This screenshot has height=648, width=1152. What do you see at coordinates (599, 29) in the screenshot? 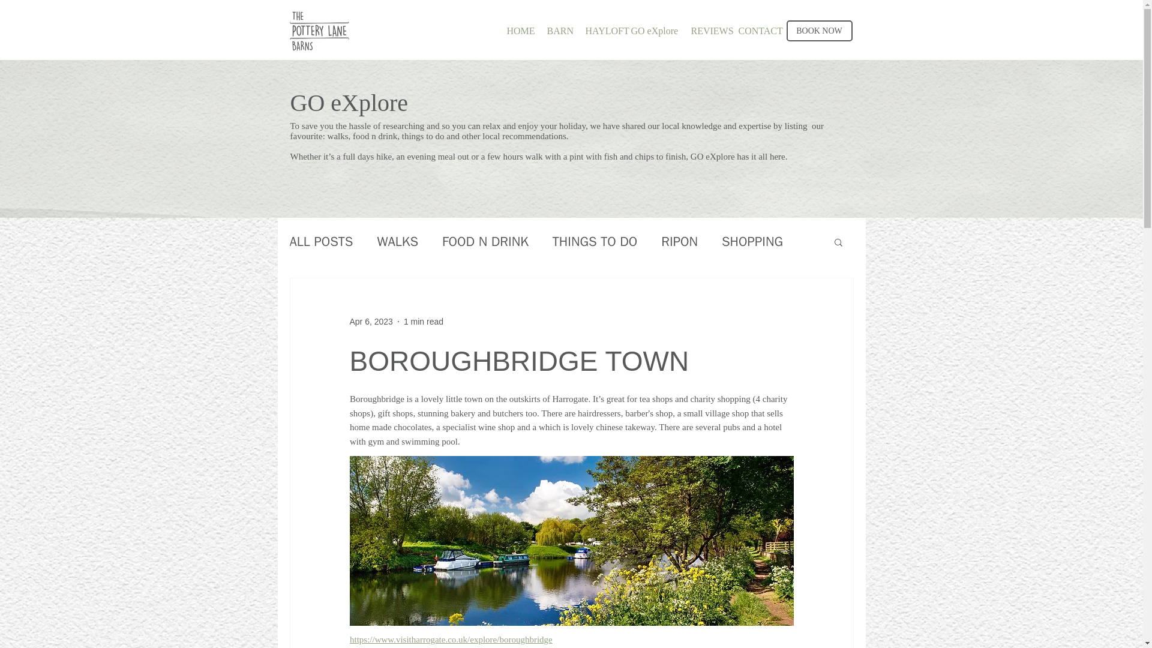
I see `HAYLOFT` at bounding box center [599, 29].